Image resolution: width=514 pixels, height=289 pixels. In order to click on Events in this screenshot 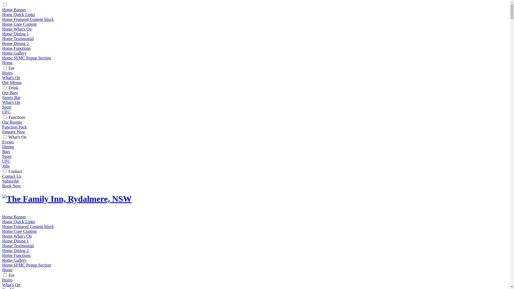, I will do `click(8, 142)`.